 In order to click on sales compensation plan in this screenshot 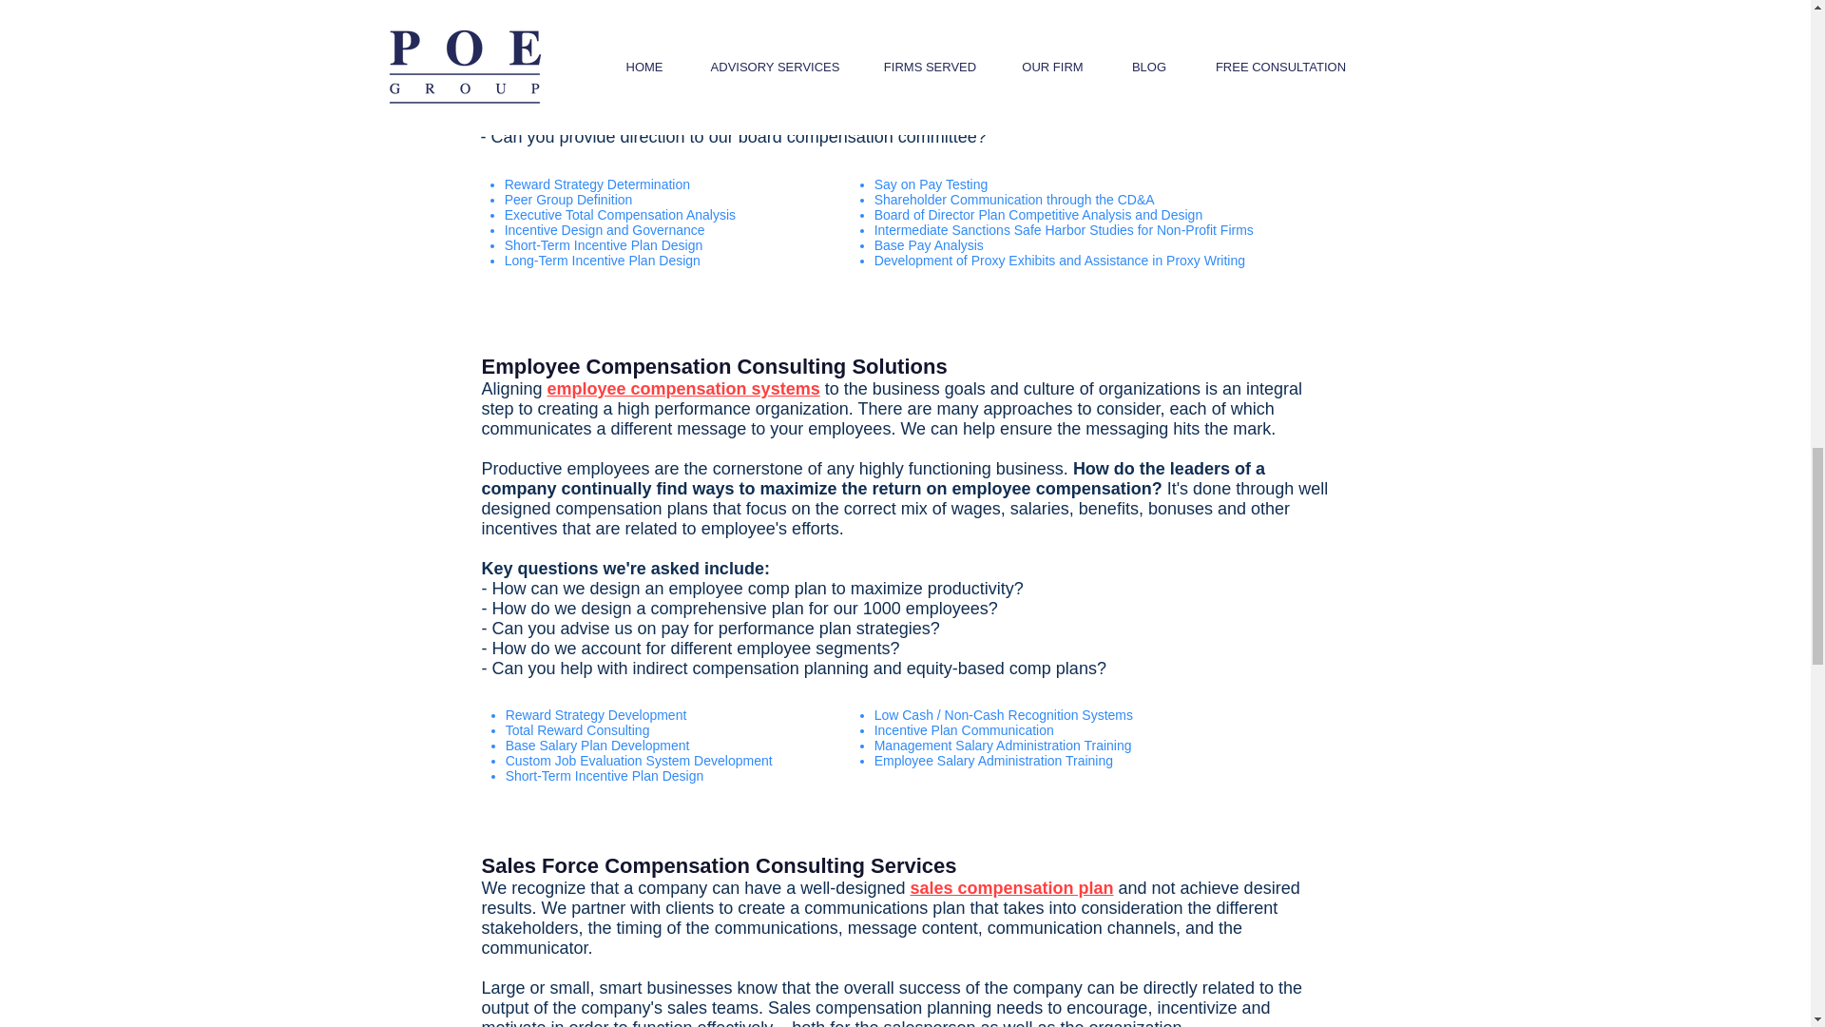, I will do `click(1011, 888)`.